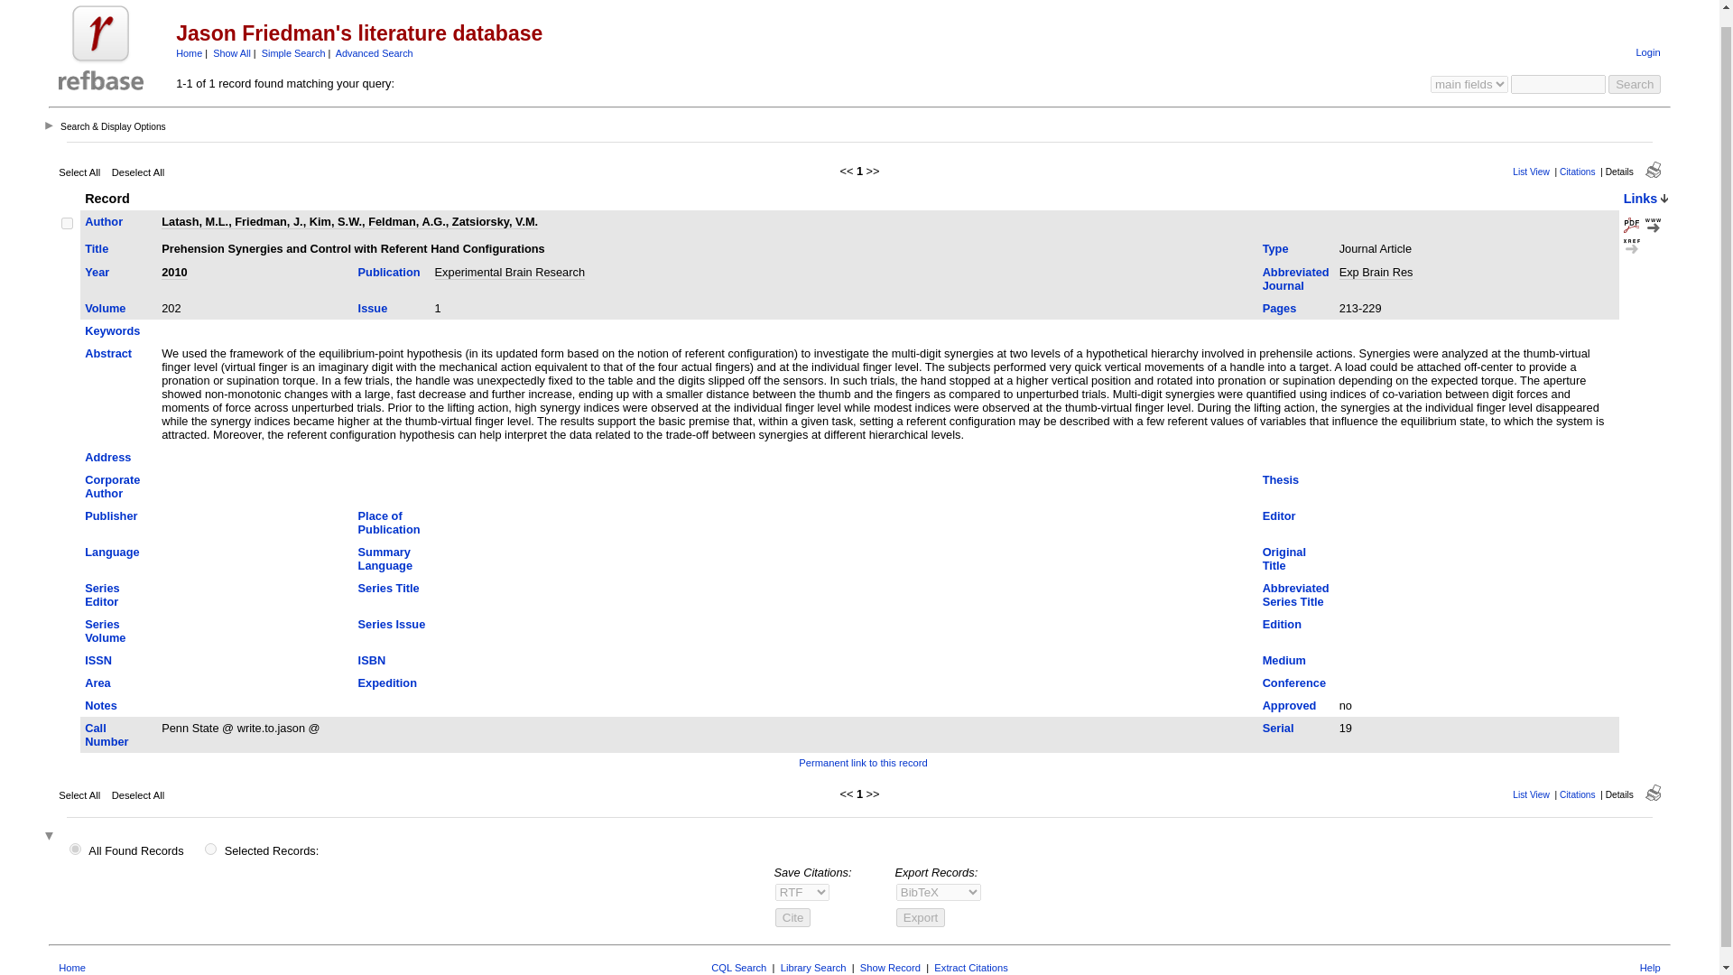 This screenshot has width=1733, height=975. What do you see at coordinates (1578, 172) in the screenshot?
I see `Citations` at bounding box center [1578, 172].